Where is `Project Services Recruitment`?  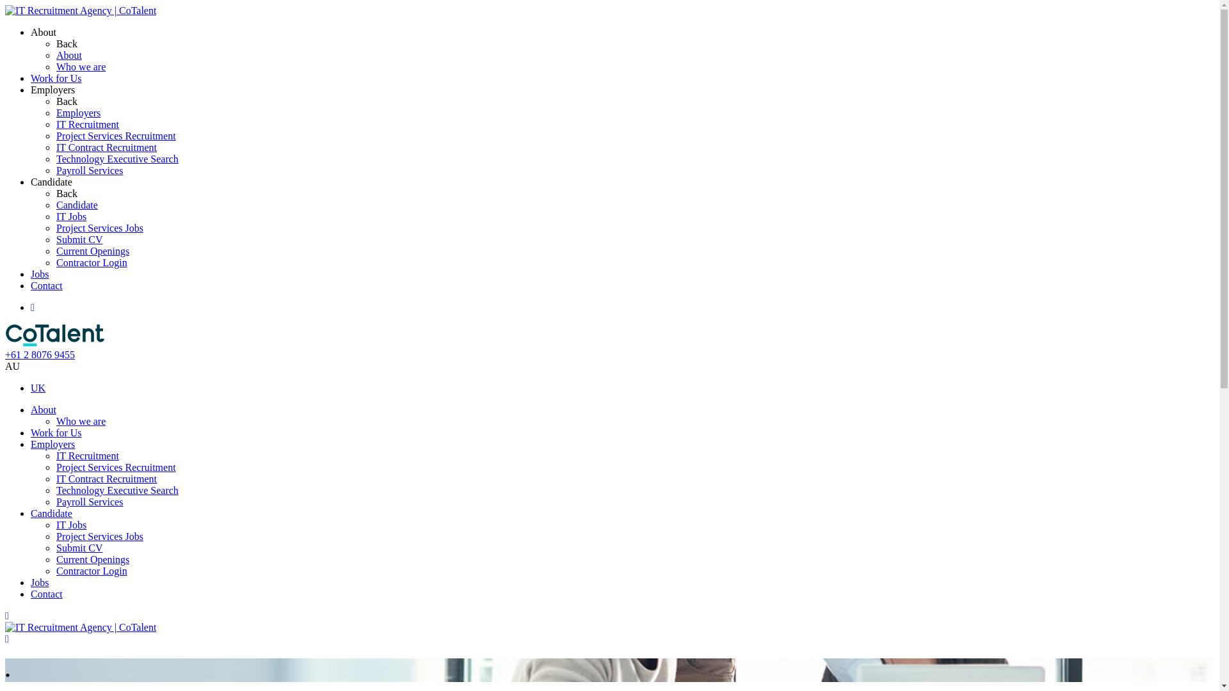 Project Services Recruitment is located at coordinates (116, 136).